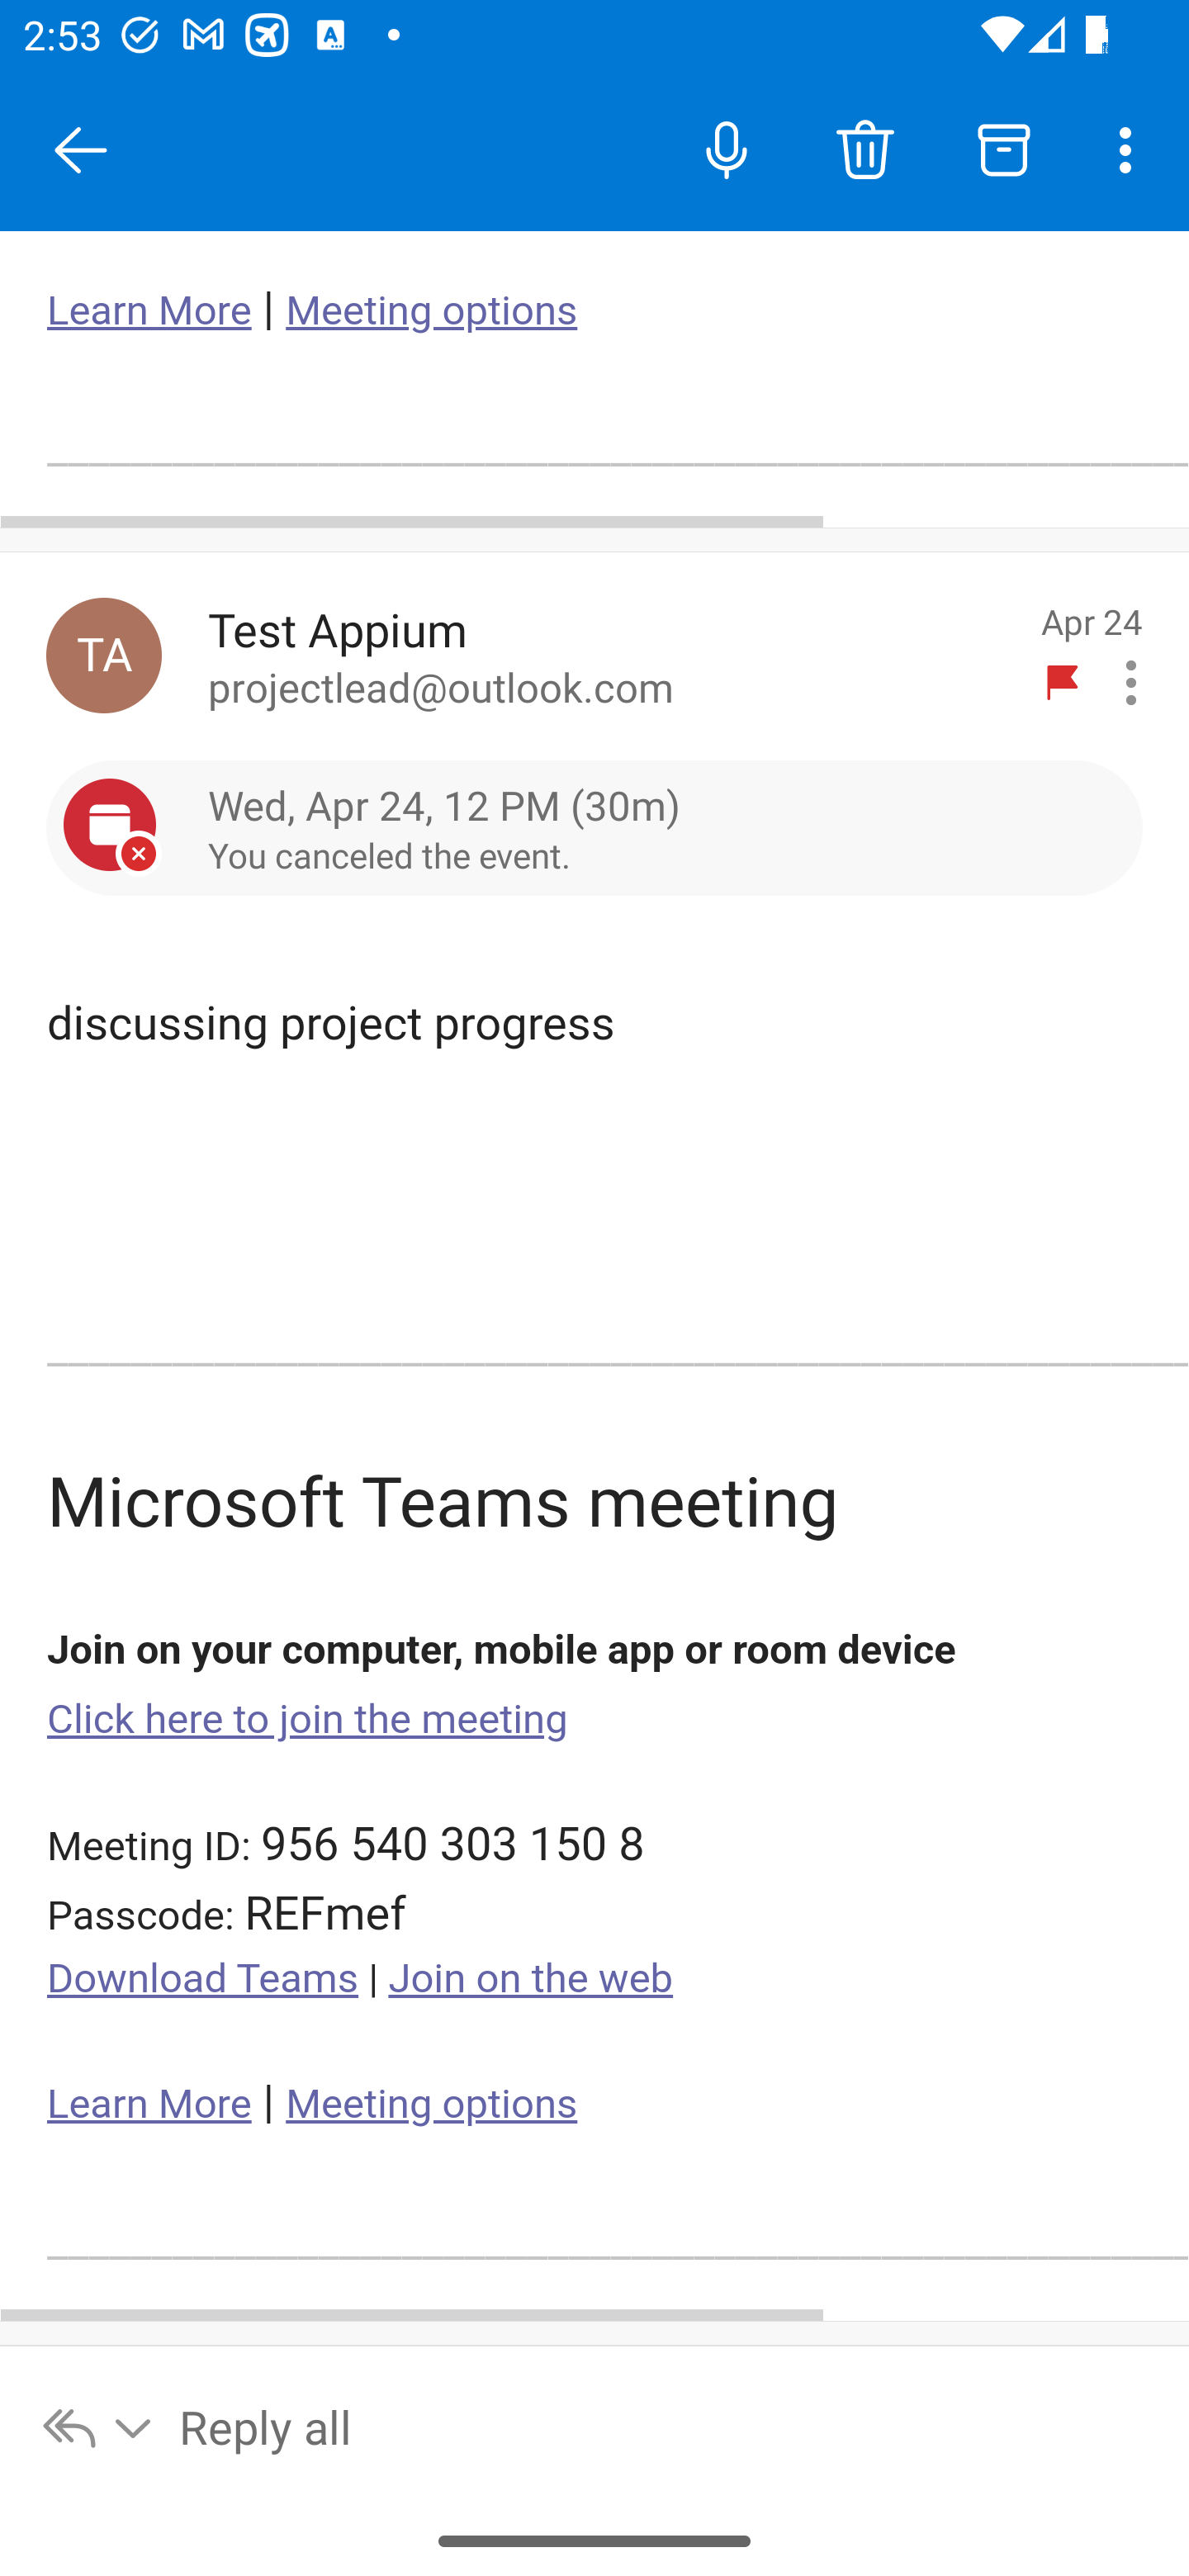 This screenshot has width=1189, height=2576. Describe the element at coordinates (149, 2104) in the screenshot. I see `Learn More` at that location.